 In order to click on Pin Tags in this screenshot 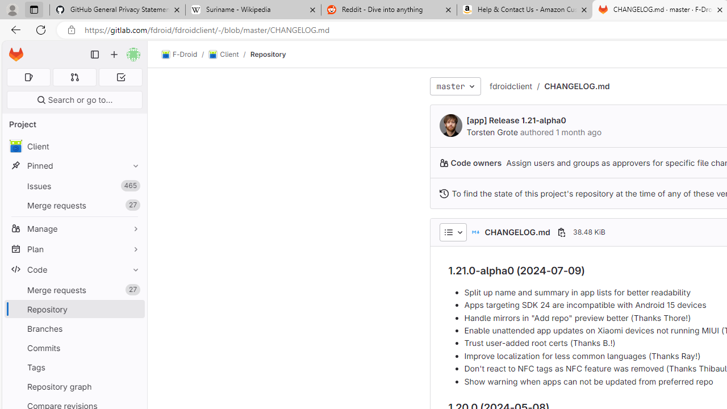, I will do `click(133, 367)`.